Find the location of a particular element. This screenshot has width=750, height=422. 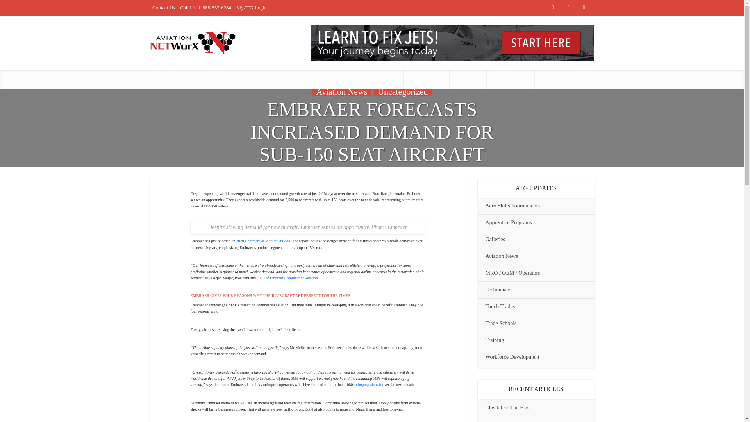

MyATG Login is located at coordinates (252, 7).